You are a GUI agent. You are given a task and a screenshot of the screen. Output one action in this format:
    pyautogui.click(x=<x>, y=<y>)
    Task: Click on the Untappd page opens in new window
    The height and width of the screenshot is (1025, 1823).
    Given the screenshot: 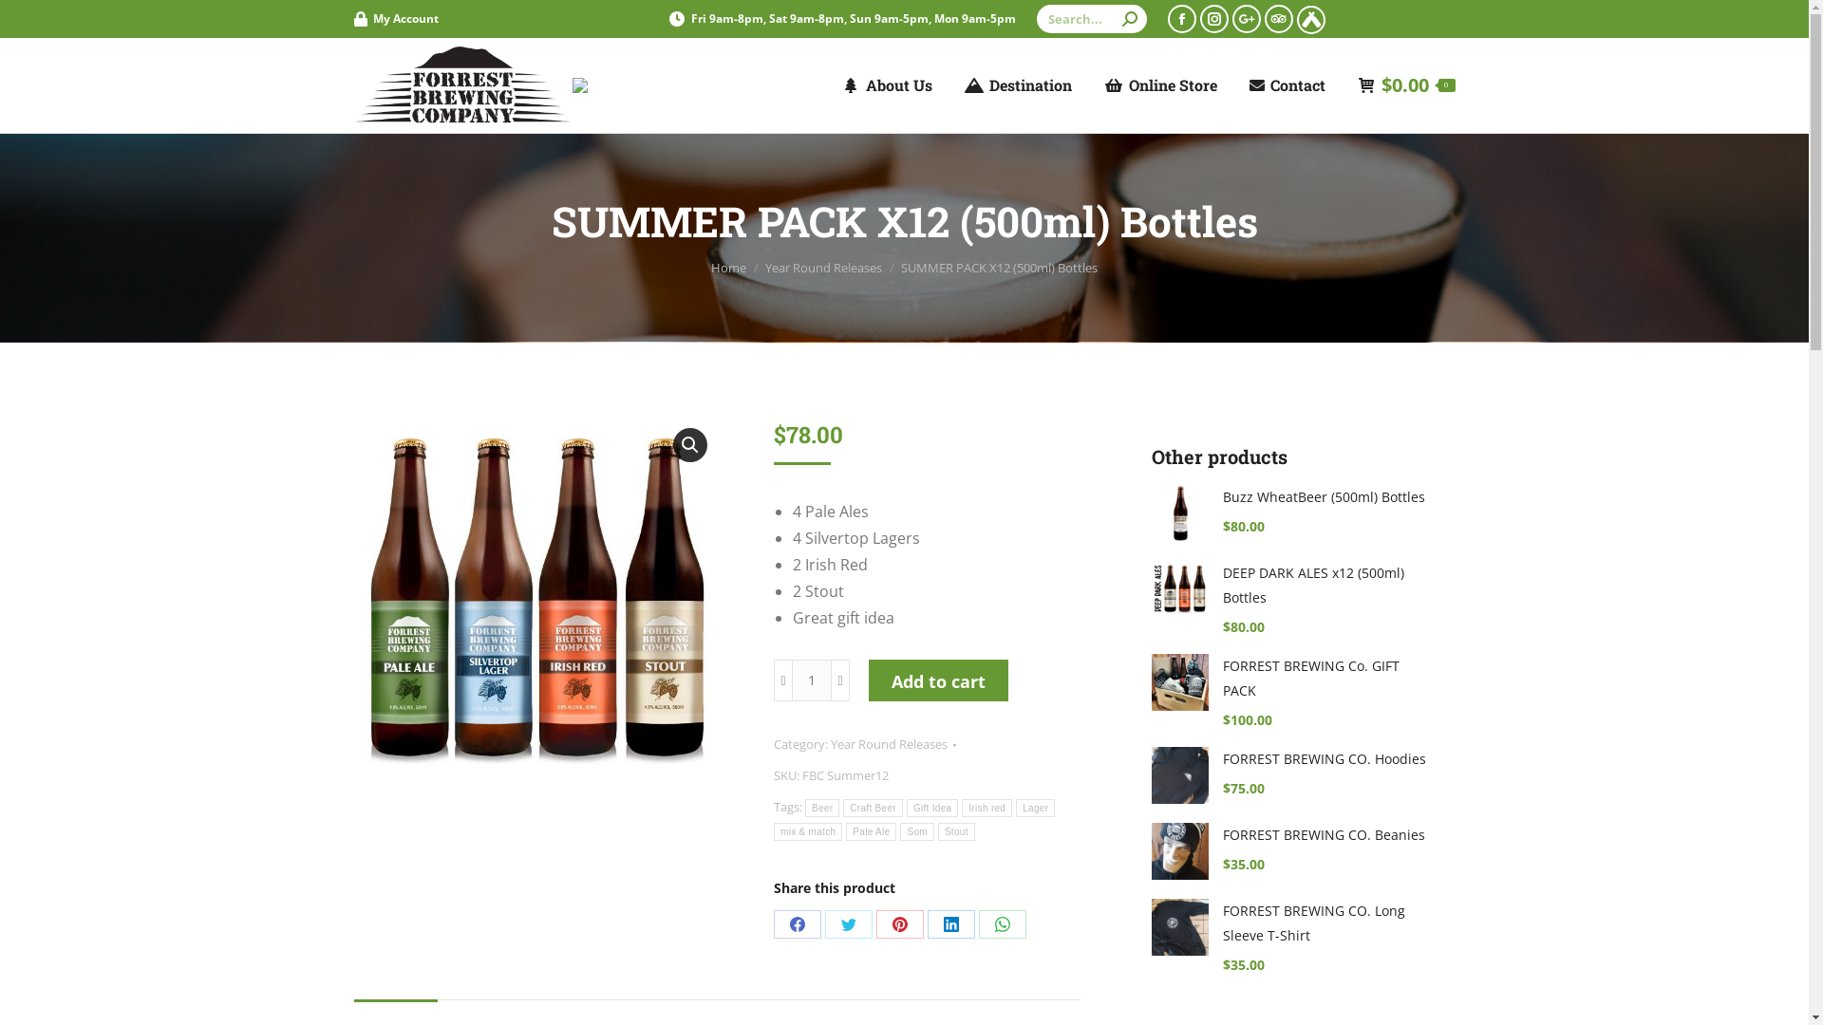 What is the action you would take?
    pyautogui.click(x=1311, y=20)
    